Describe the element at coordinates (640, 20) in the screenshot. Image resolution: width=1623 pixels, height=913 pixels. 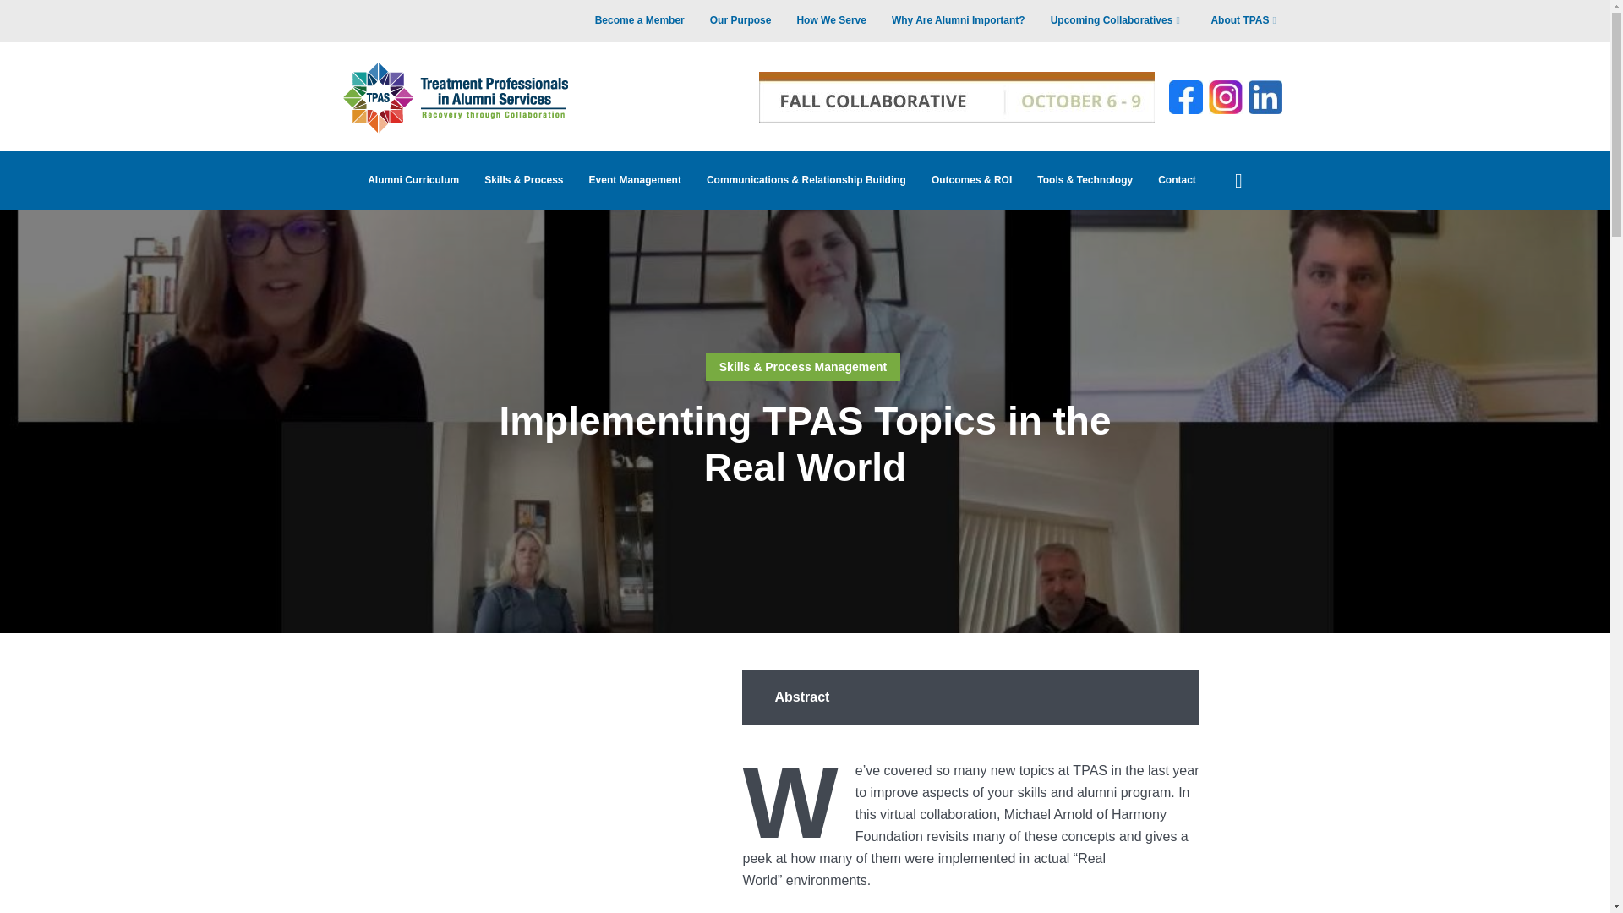
I see `Become a Member` at that location.